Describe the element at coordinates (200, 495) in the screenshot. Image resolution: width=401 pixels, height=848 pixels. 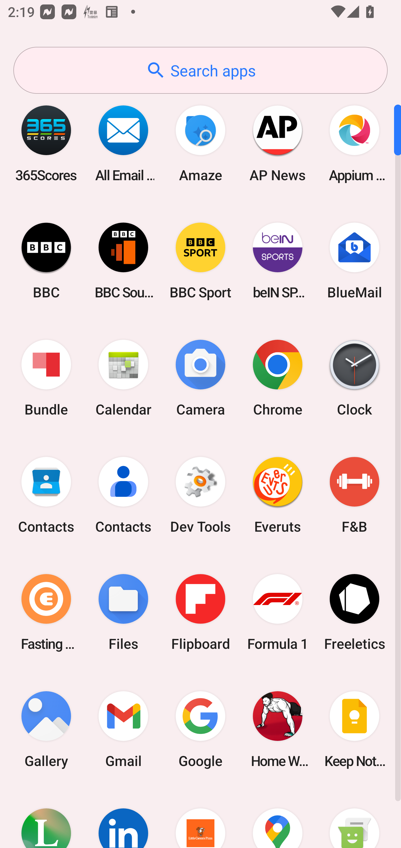
I see `Dev Tools` at that location.